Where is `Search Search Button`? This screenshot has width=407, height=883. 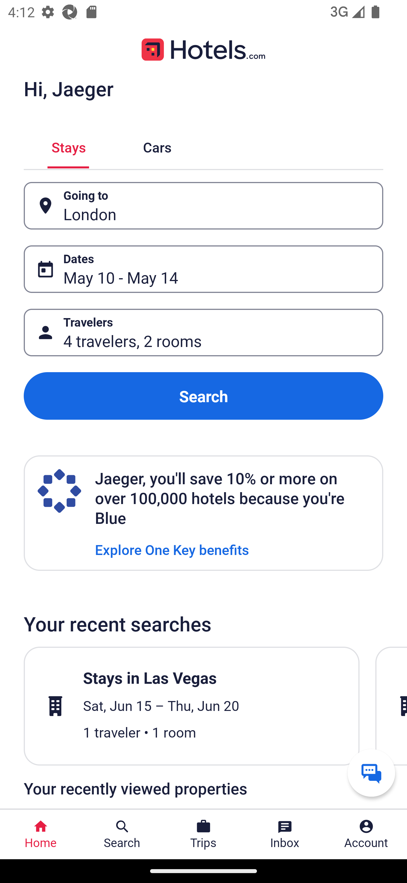
Search Search Button is located at coordinates (122, 834).